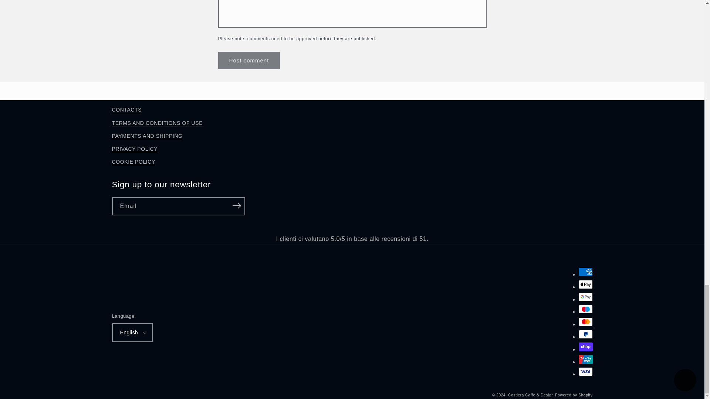  I want to click on Union Pay, so click(585, 359).